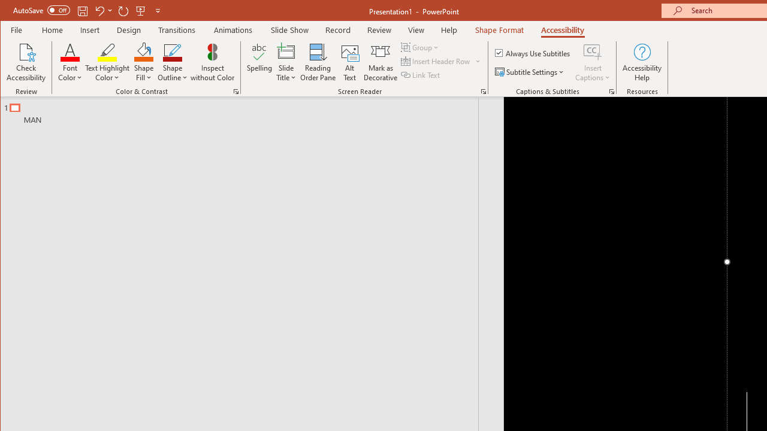  What do you see at coordinates (436, 61) in the screenshot?
I see `Insert Header Row` at bounding box center [436, 61].